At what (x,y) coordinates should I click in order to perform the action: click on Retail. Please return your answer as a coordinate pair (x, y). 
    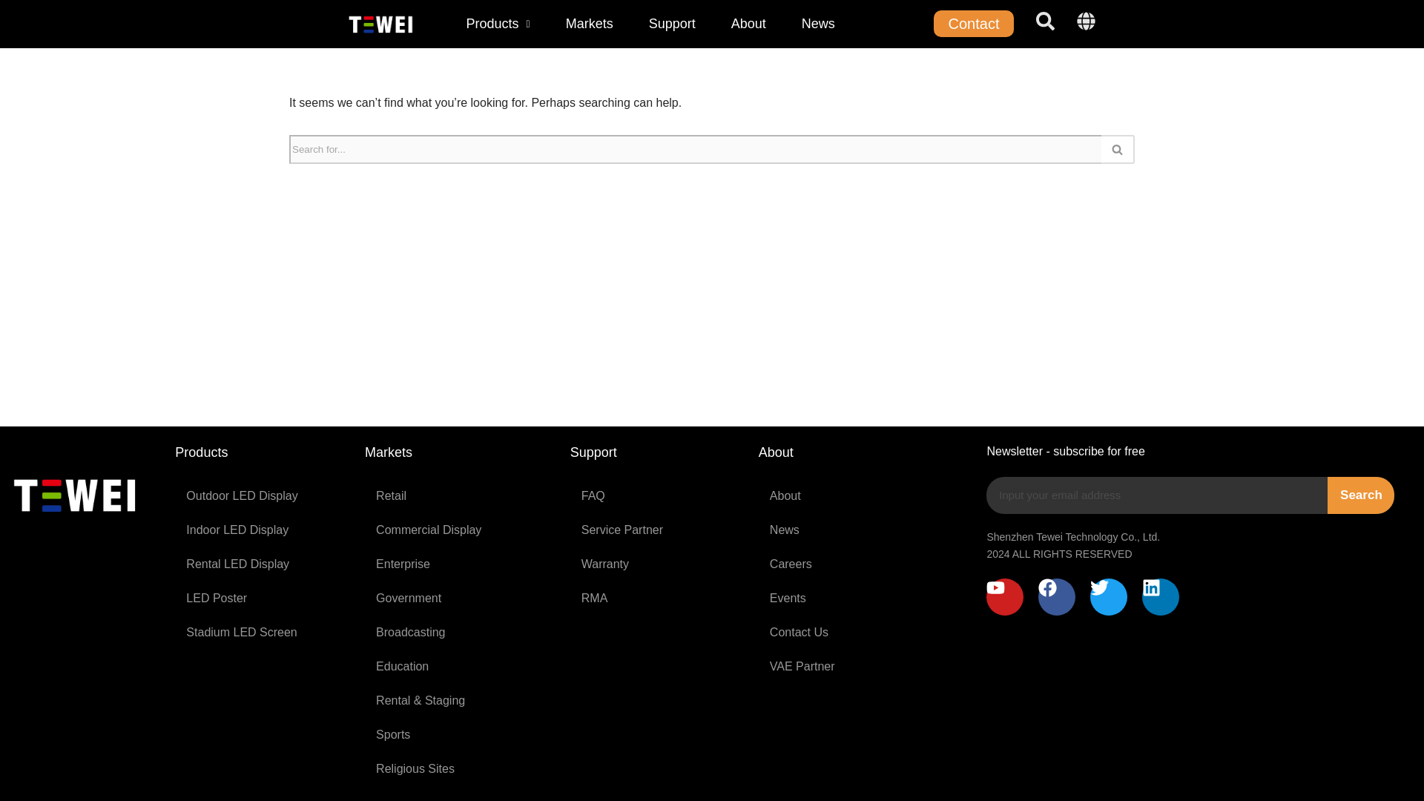
    Looking at the image, I should click on (460, 495).